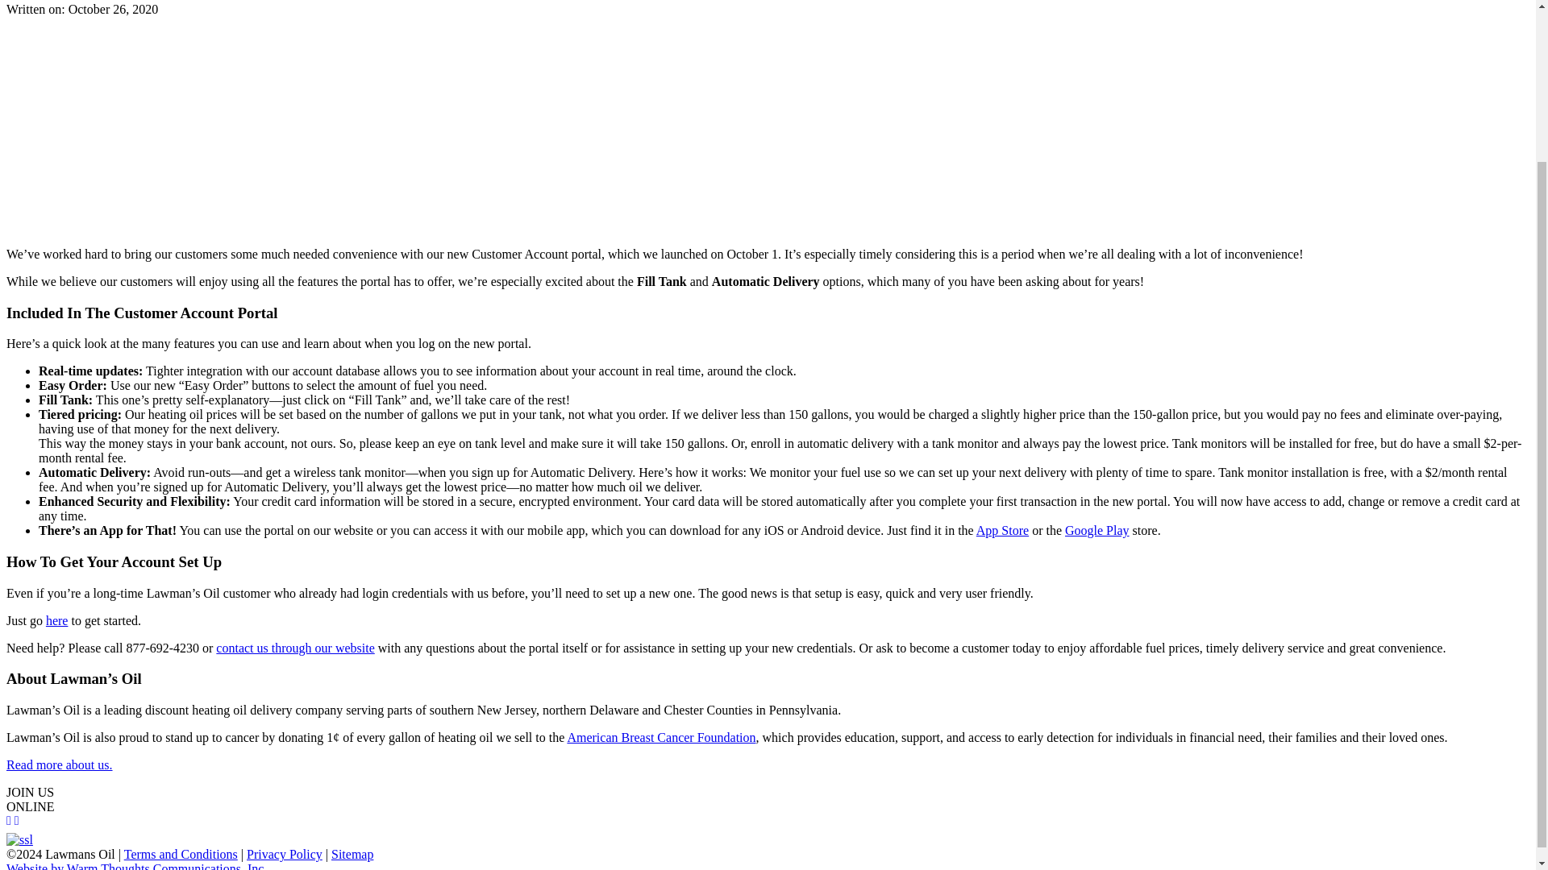 Image resolution: width=1548 pixels, height=870 pixels. I want to click on App Store, so click(1003, 530).